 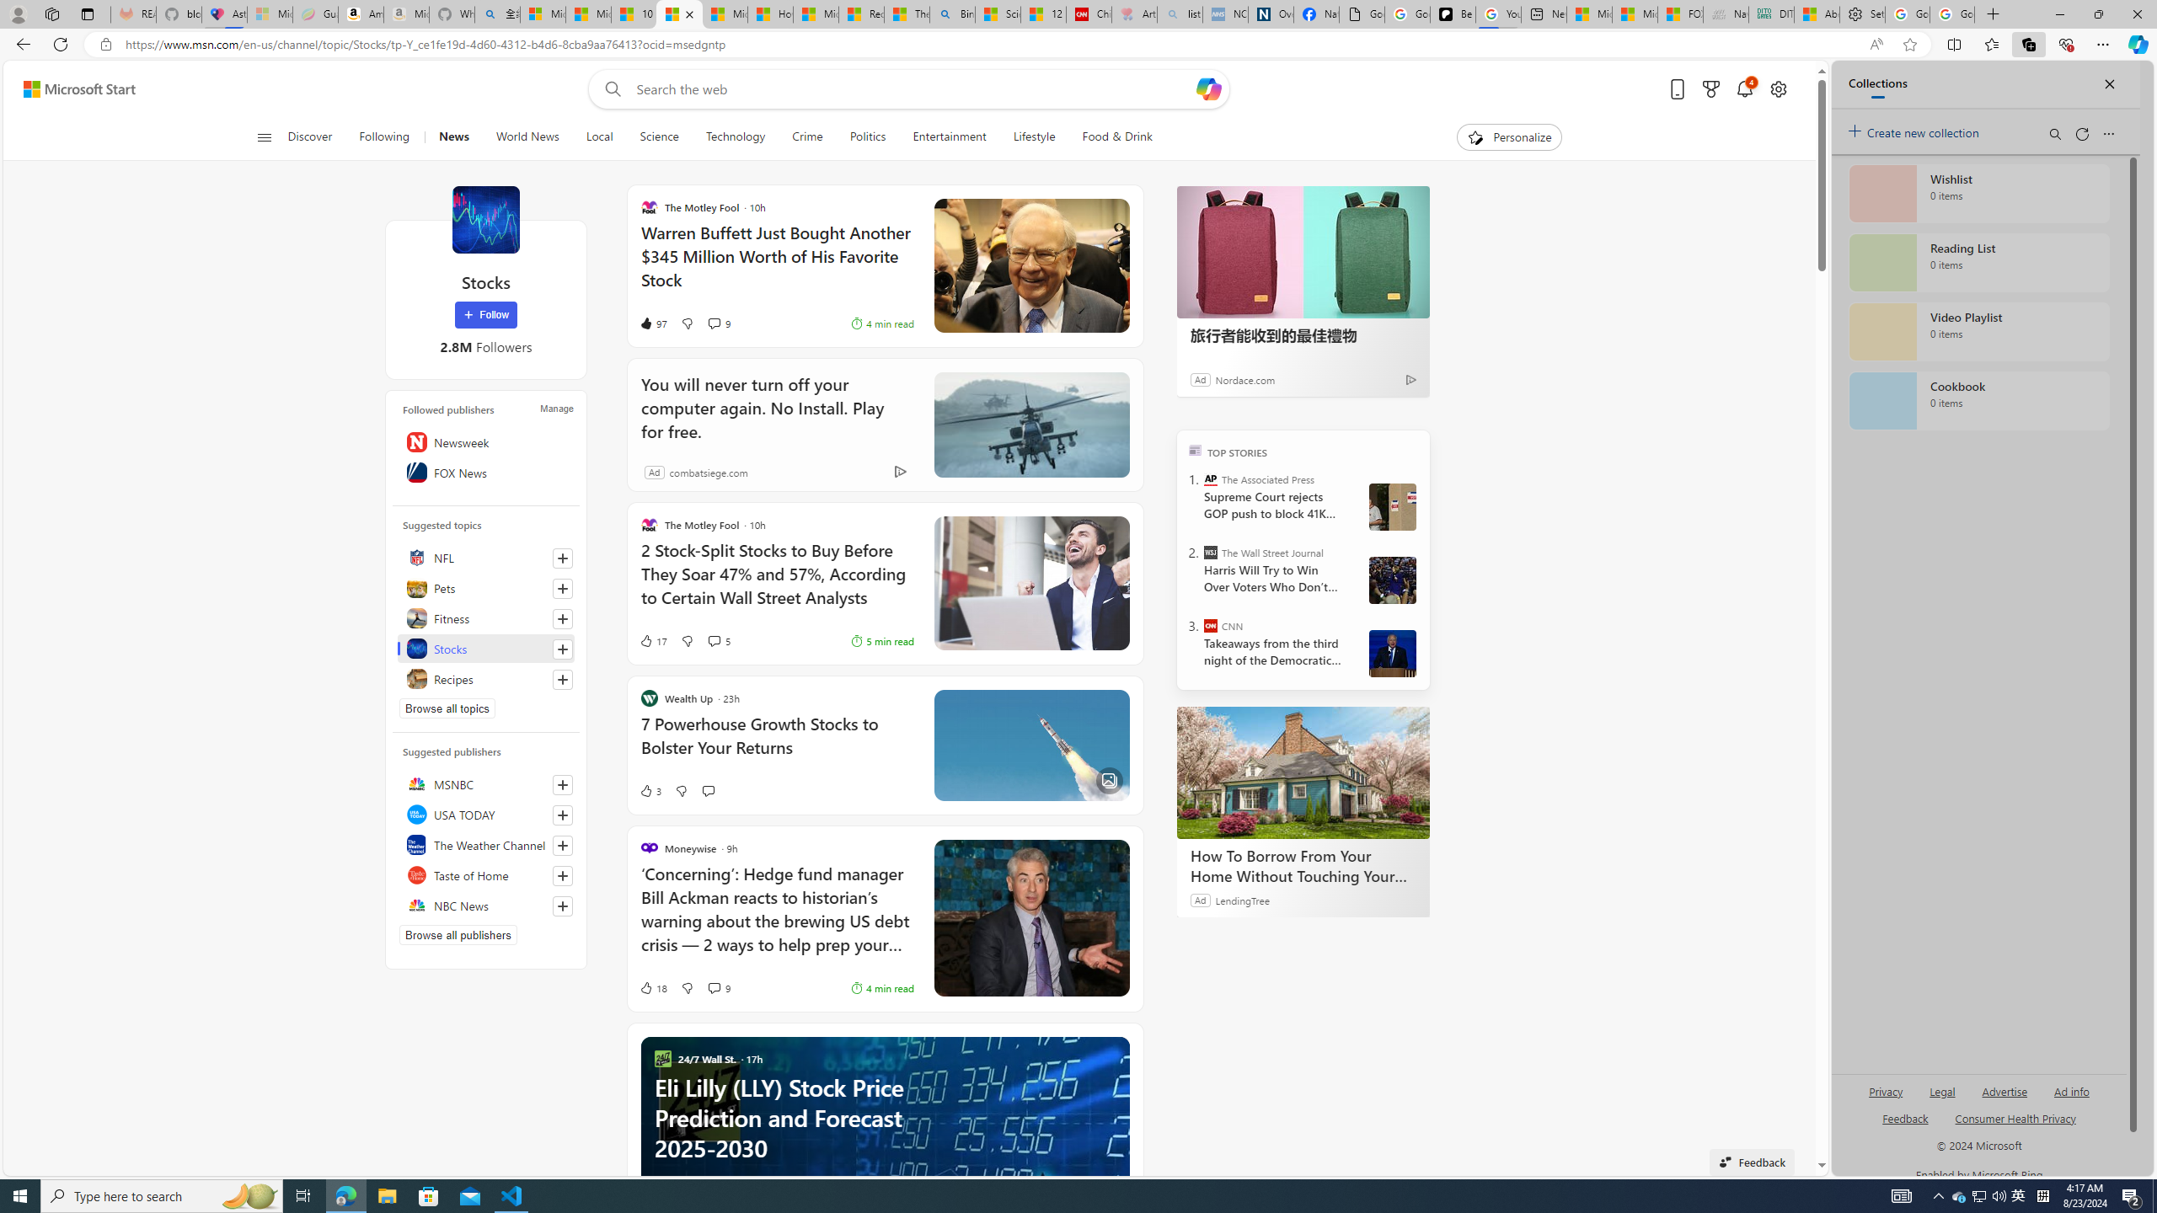 What do you see at coordinates (1744, 89) in the screenshot?
I see `Notifications` at bounding box center [1744, 89].